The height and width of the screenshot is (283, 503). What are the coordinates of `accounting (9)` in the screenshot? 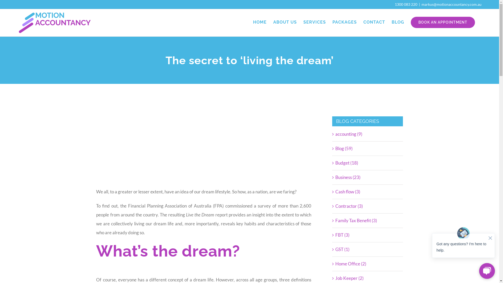 It's located at (368, 134).